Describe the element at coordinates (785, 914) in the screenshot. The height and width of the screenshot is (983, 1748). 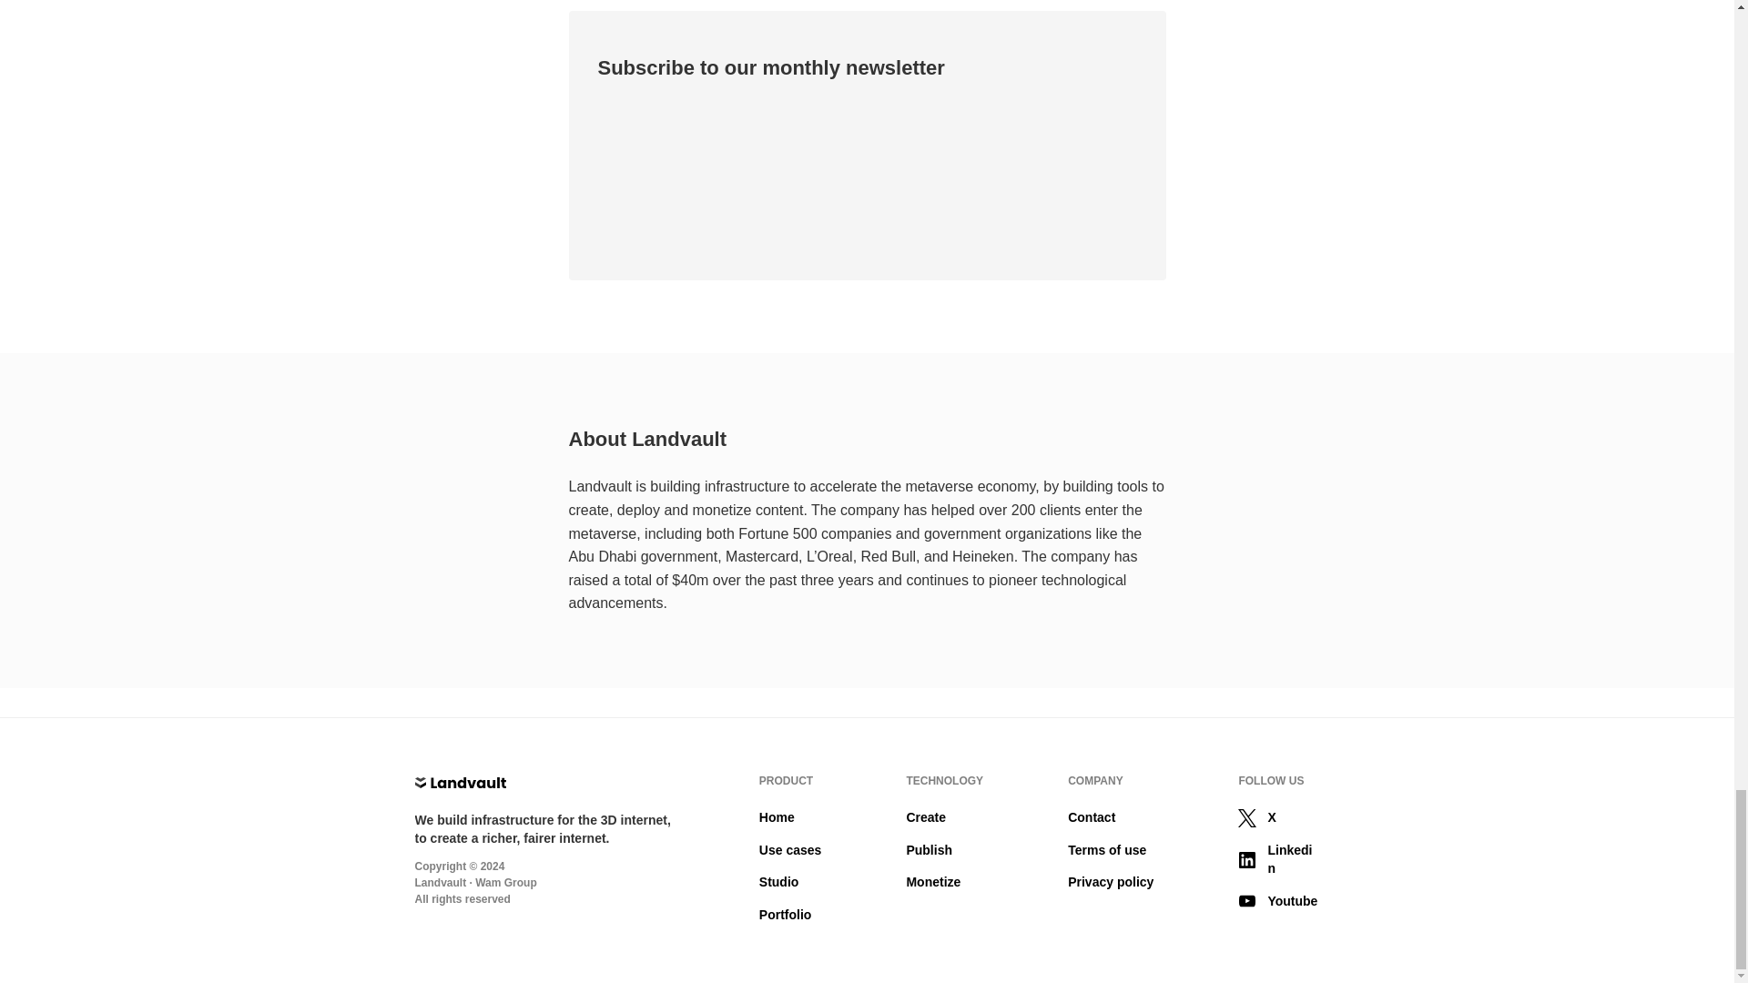
I see `Portfolio` at that location.